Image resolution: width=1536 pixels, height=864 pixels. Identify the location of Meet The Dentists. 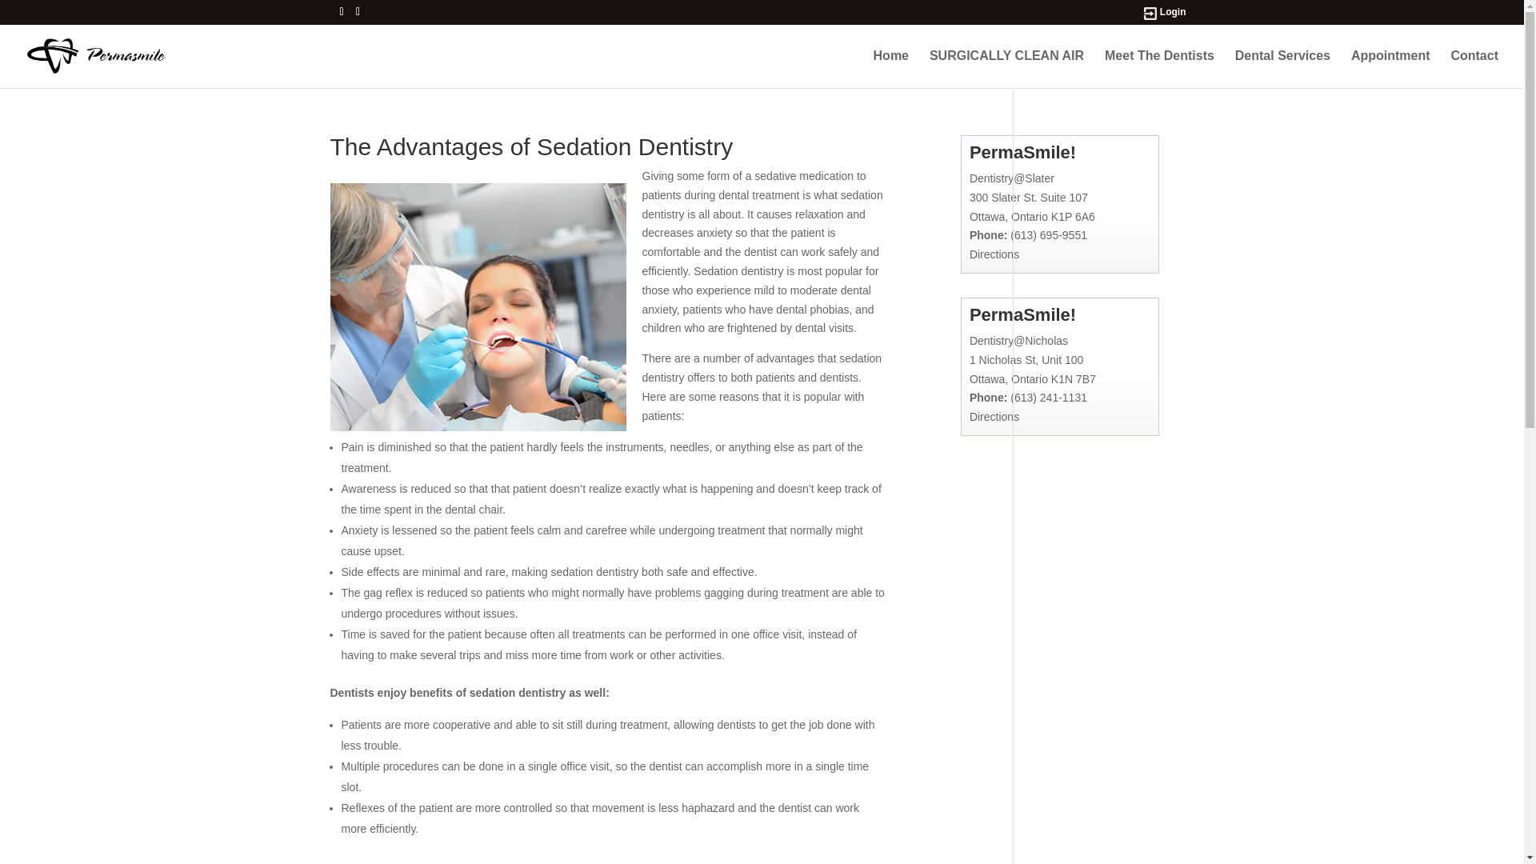
(1159, 69).